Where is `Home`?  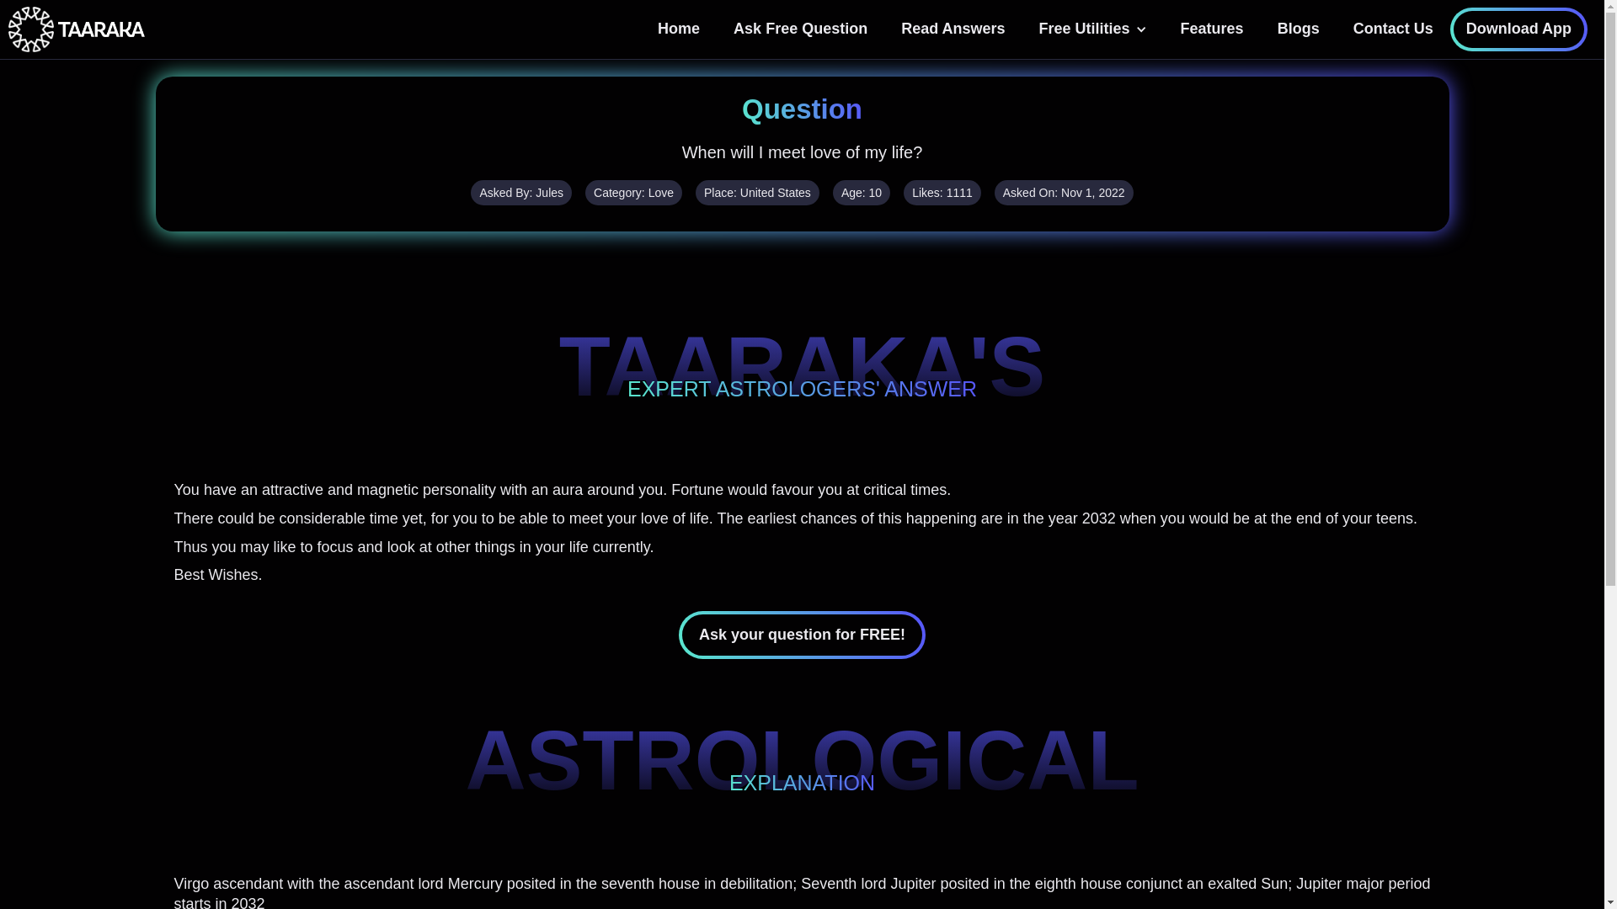 Home is located at coordinates (678, 29).